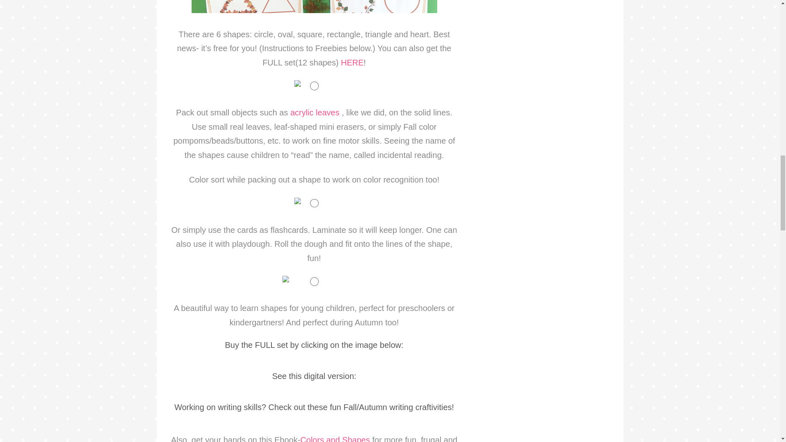 This screenshot has width=786, height=442. Describe the element at coordinates (314, 112) in the screenshot. I see `acrylic leaves` at that location.